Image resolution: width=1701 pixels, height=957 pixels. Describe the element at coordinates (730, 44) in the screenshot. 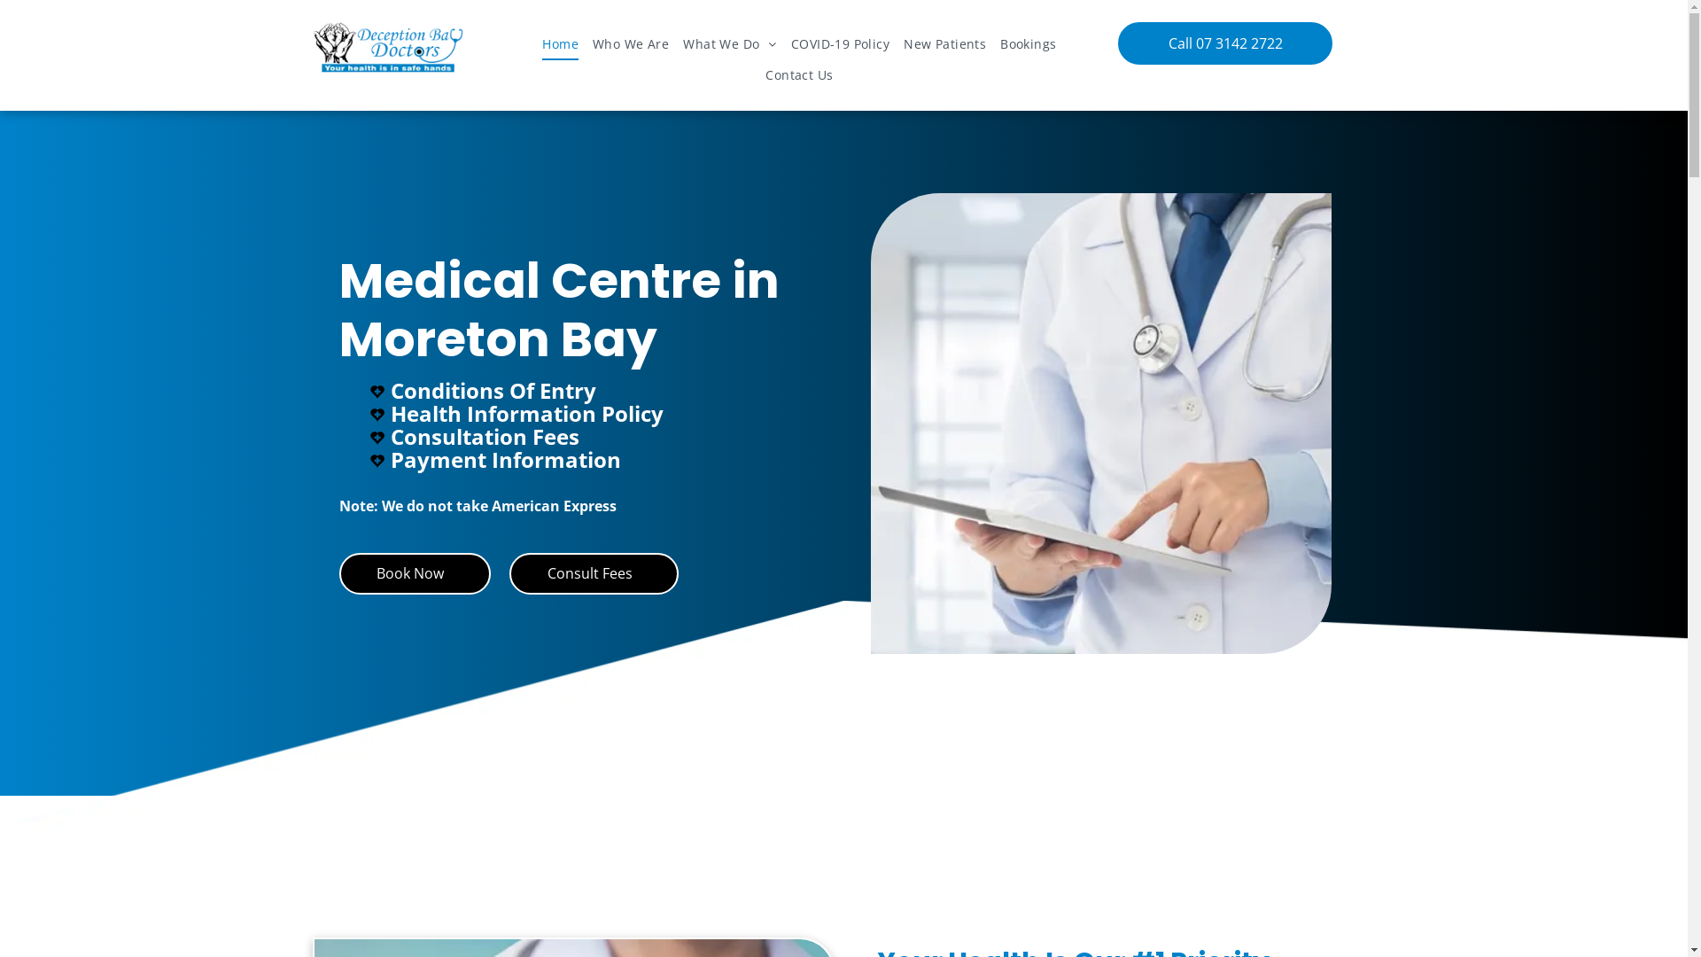

I see `What We Do` at that location.